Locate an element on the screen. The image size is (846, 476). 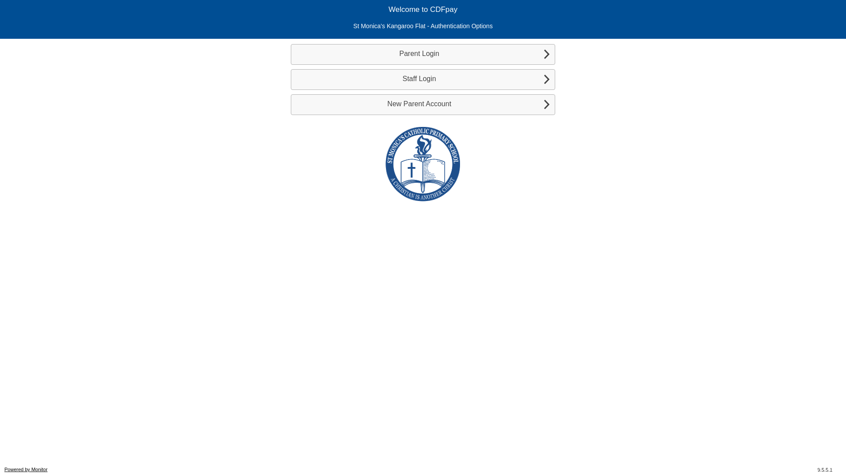
Parent Login is located at coordinates (423, 55).